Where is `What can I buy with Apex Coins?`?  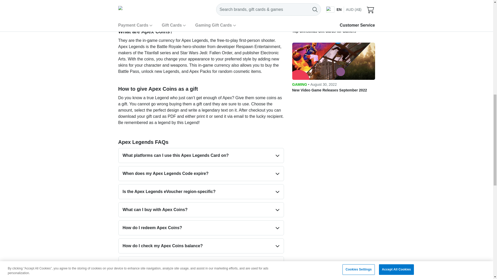 What can I buy with Apex Coins? is located at coordinates (201, 210).